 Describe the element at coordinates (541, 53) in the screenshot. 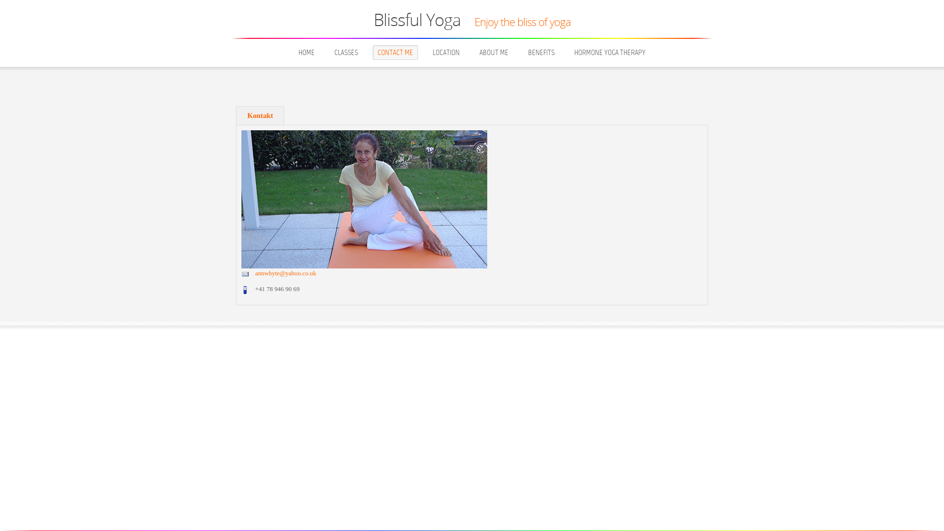

I see `BENEFITS` at that location.